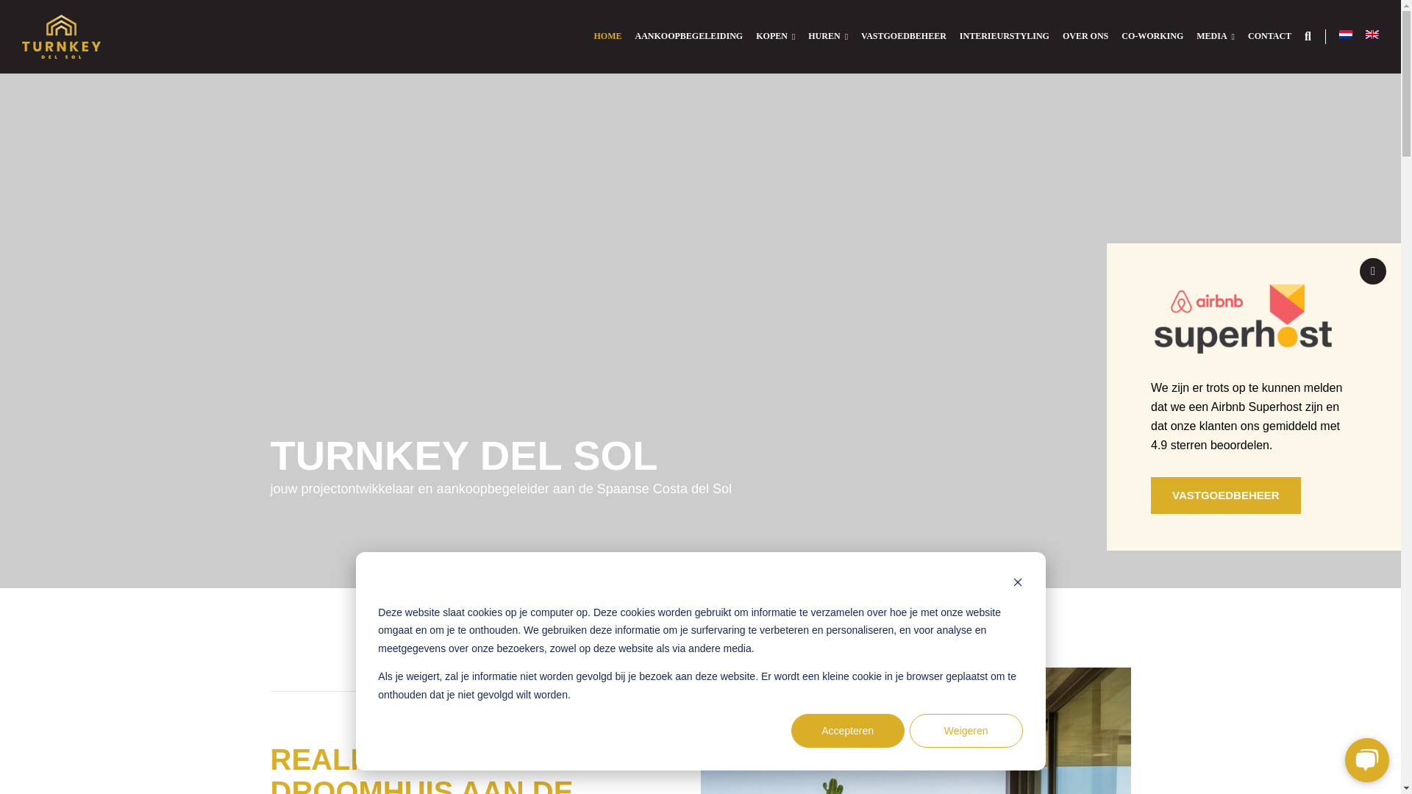  I want to click on AANKOOPBEGELEIDING, so click(690, 37).